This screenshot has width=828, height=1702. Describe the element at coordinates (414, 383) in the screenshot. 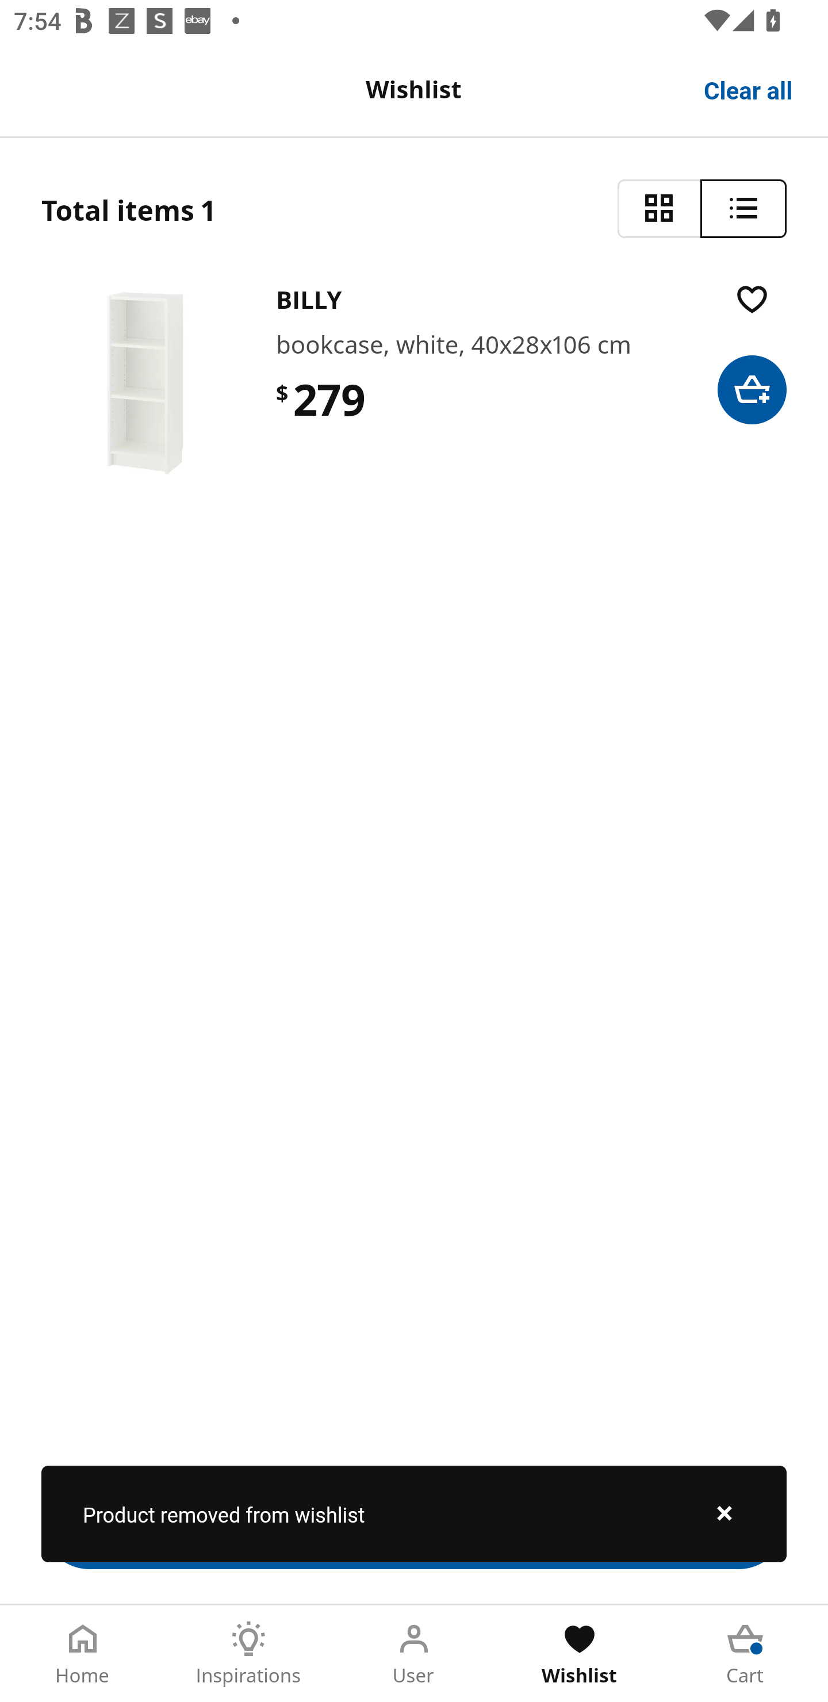

I see `​B​I​L​L​Y​
bookcase, white, 40x28x106 cm
$
279` at that location.